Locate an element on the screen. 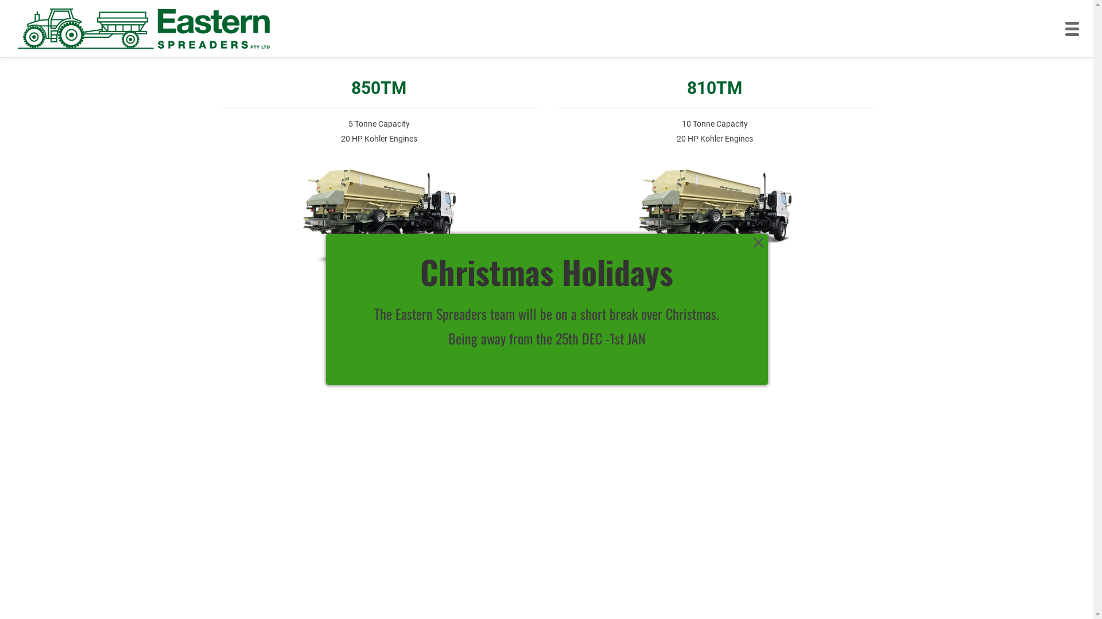 Image resolution: width=1102 pixels, height=619 pixels. Truck-300x201 is located at coordinates (715, 221).